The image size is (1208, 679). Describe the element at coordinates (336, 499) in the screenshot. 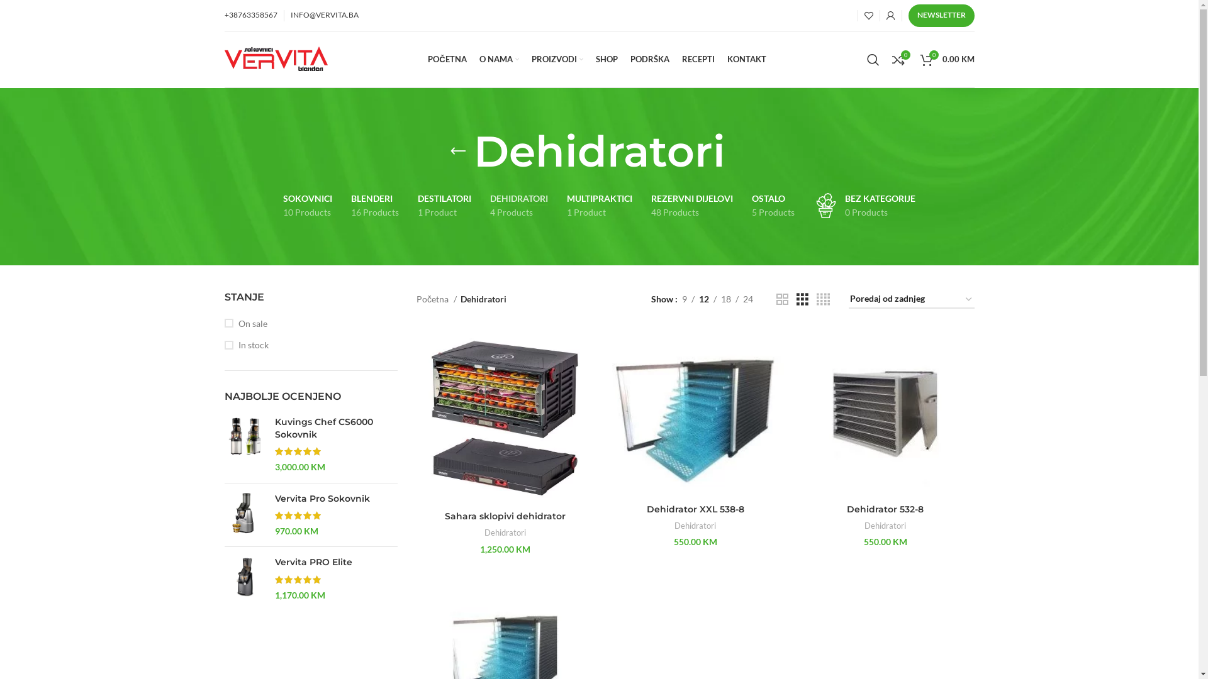

I see `Vervita Pro Sokovnik` at that location.